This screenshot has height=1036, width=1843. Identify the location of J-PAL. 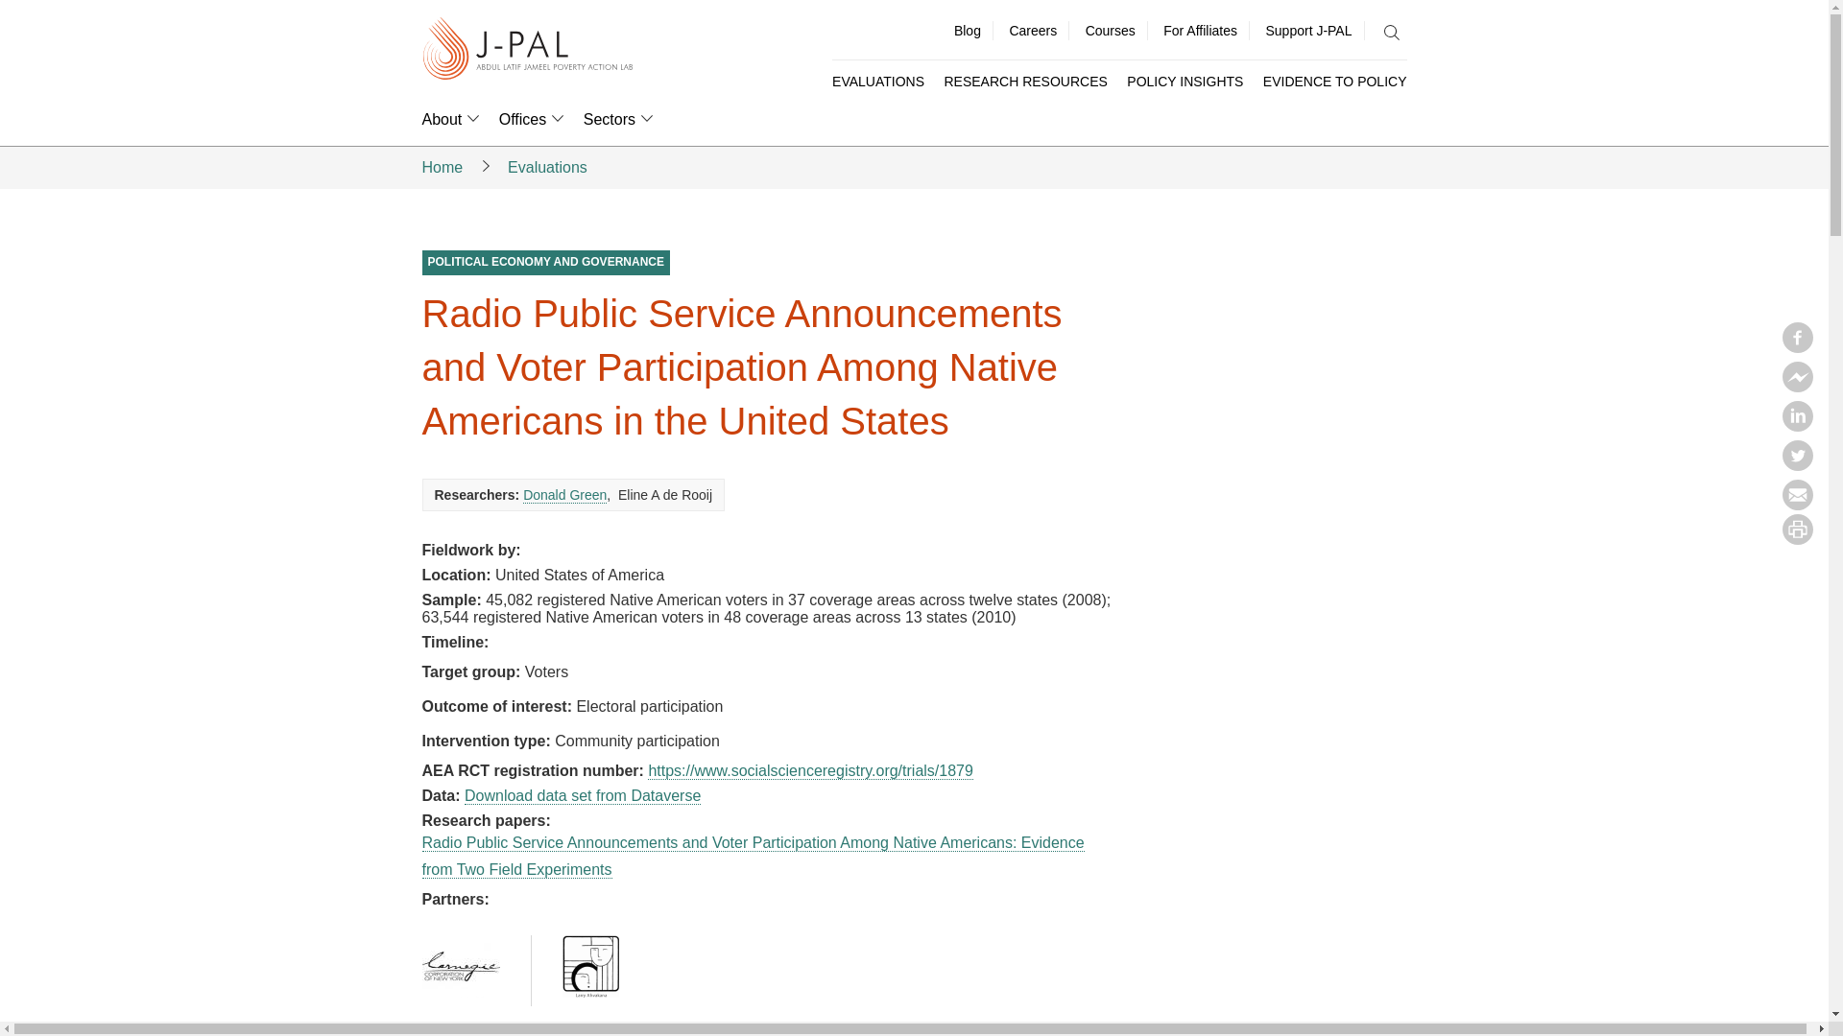
(528, 50).